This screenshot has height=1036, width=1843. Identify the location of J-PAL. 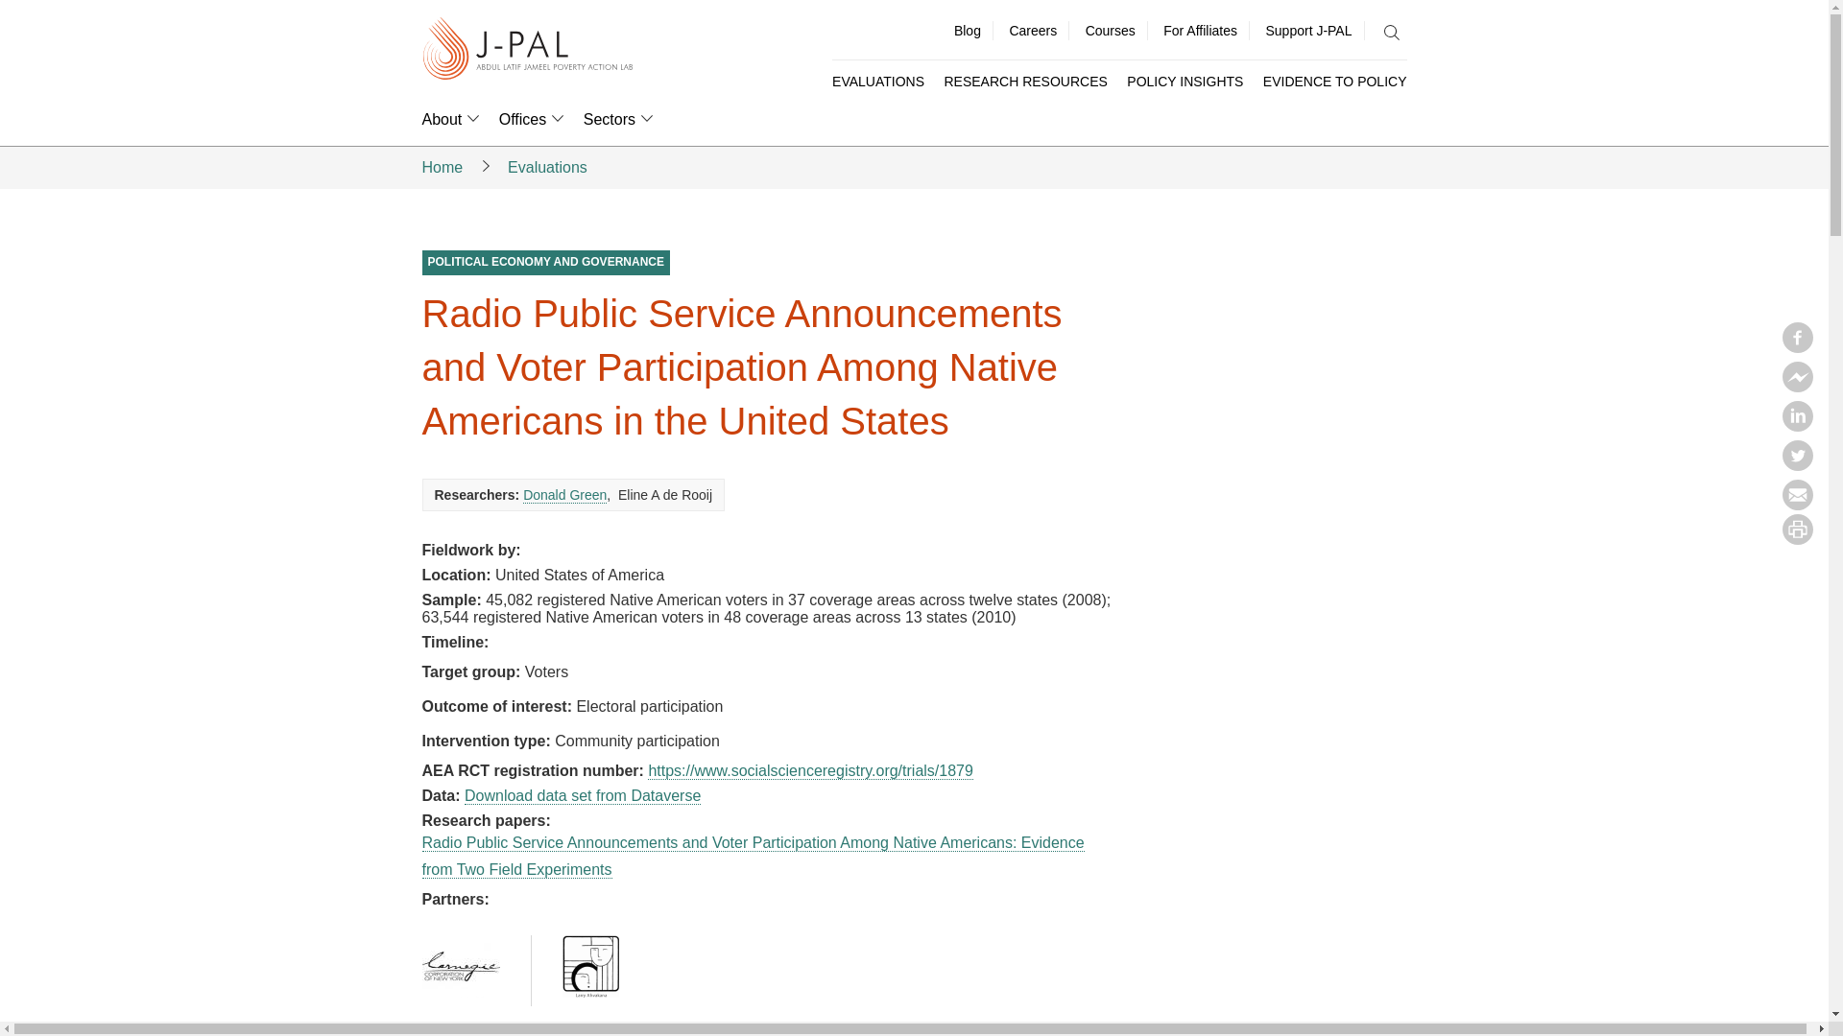
(528, 50).